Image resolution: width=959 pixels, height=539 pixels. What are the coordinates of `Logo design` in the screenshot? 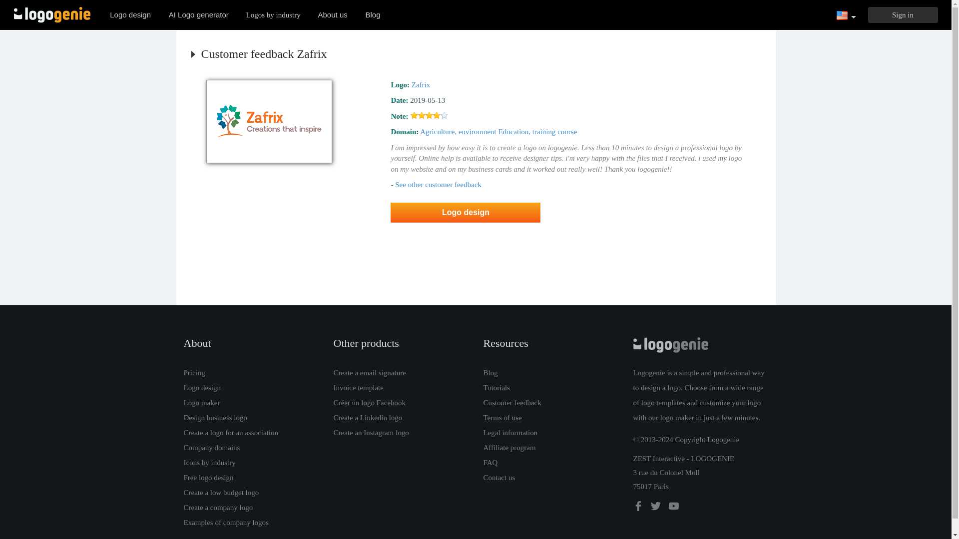 It's located at (130, 14).